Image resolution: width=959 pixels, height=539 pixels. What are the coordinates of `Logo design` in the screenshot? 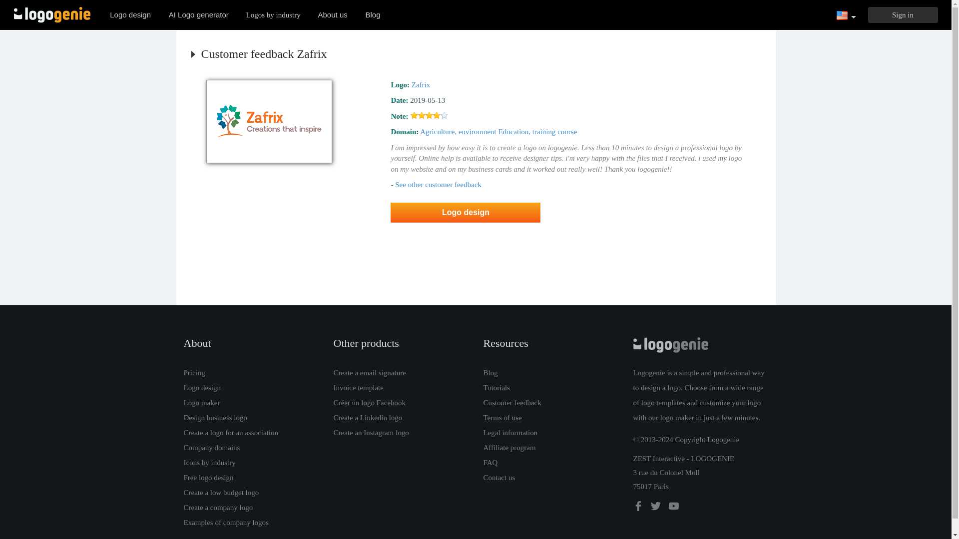 It's located at (130, 14).